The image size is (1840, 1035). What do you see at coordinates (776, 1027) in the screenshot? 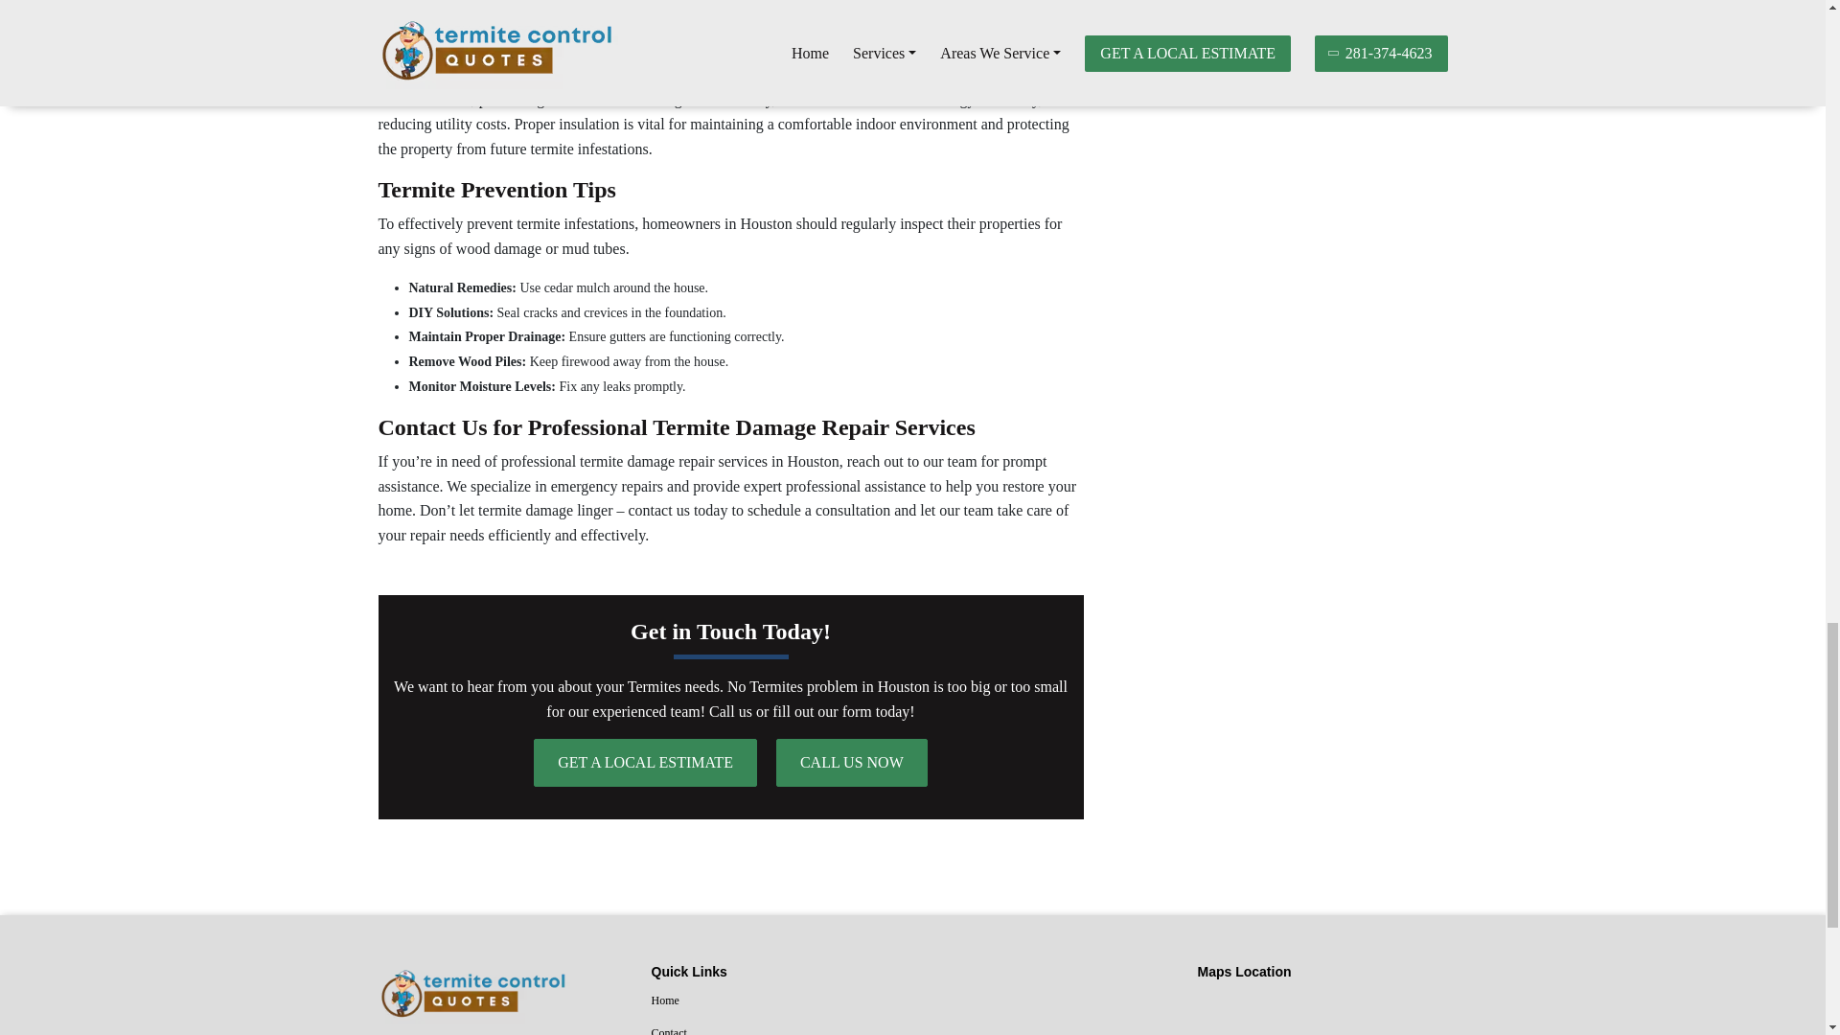
I see `Contact` at bounding box center [776, 1027].